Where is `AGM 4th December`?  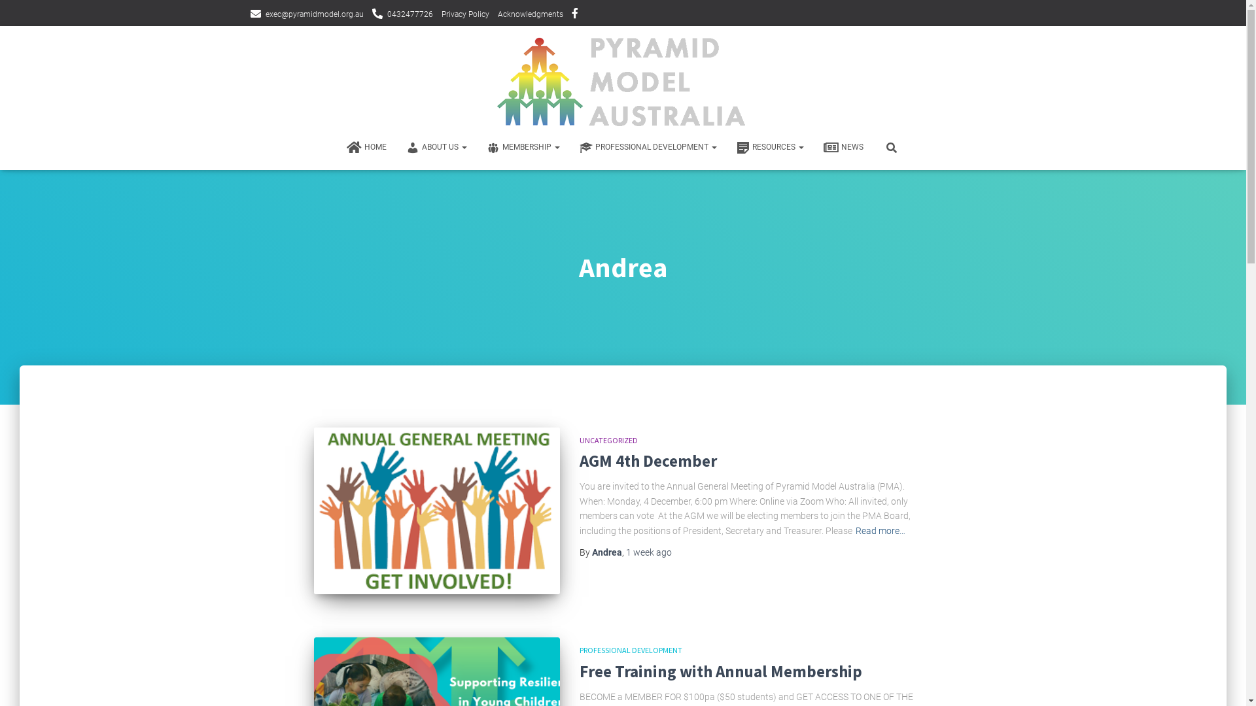 AGM 4th December is located at coordinates (437, 511).